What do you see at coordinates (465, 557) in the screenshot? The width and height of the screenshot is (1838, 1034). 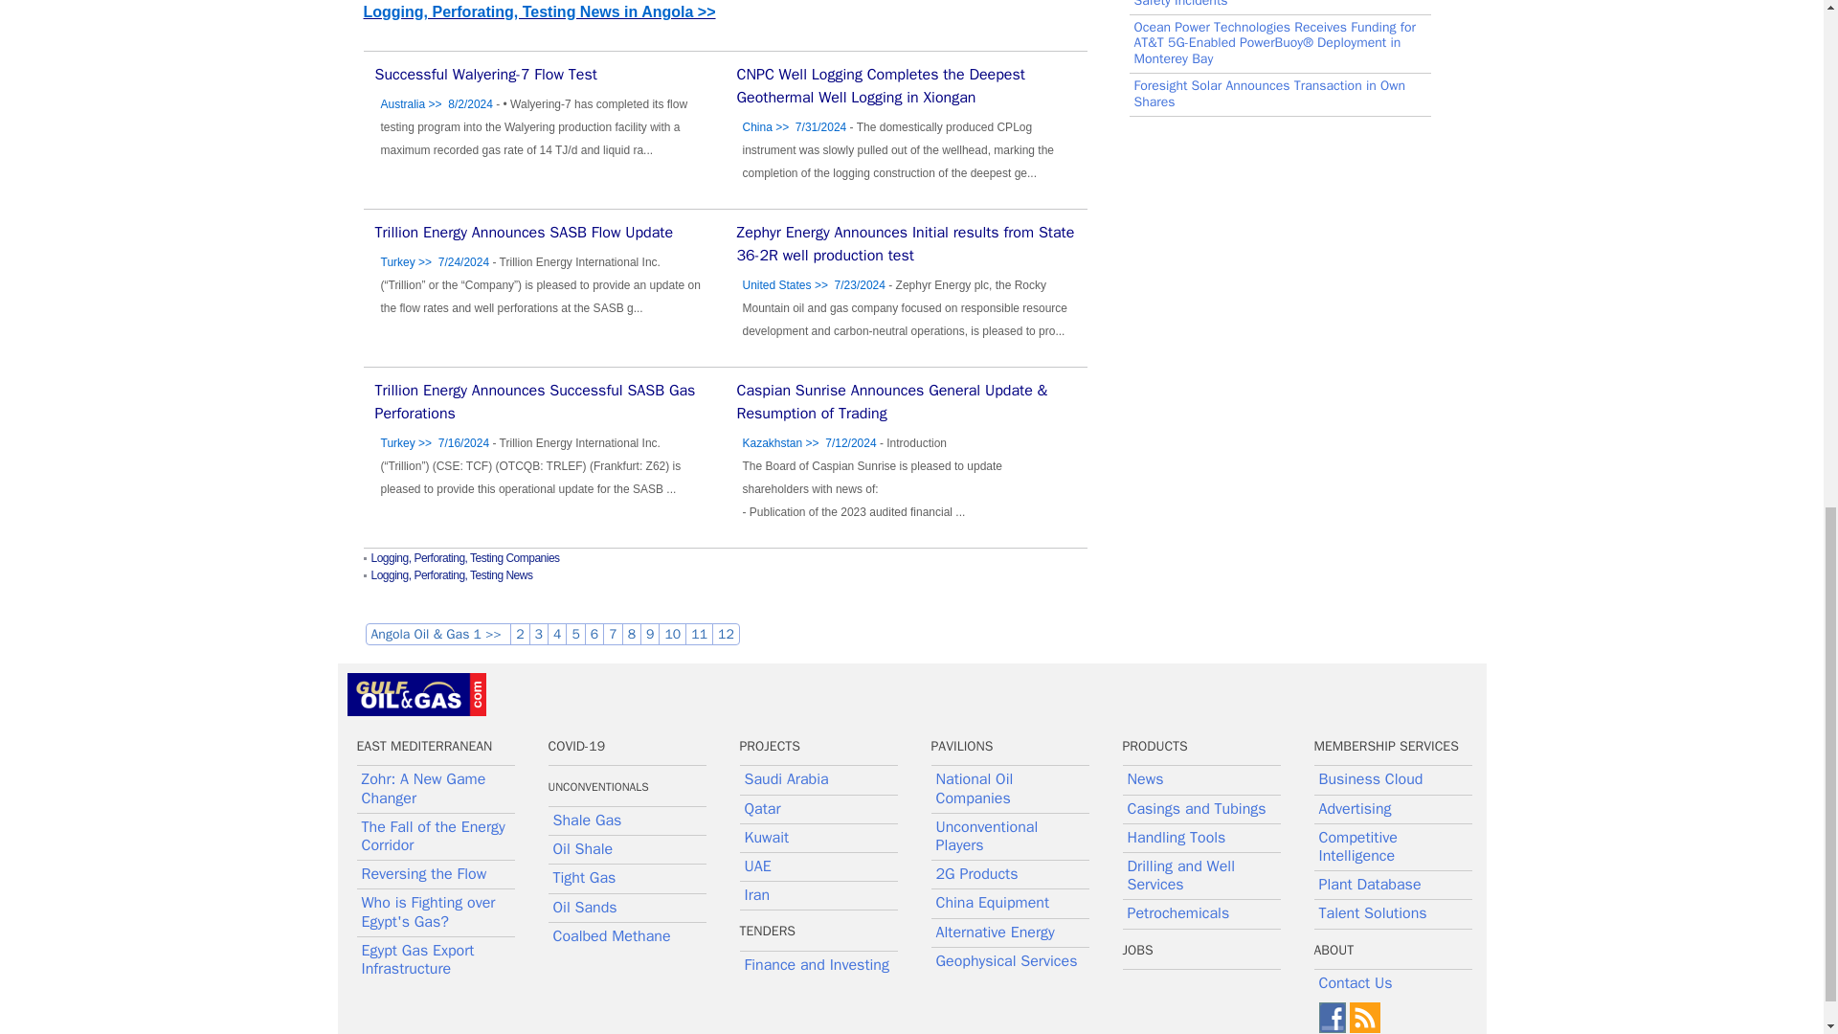 I see `Logging, Perforating, Testing Companies` at bounding box center [465, 557].